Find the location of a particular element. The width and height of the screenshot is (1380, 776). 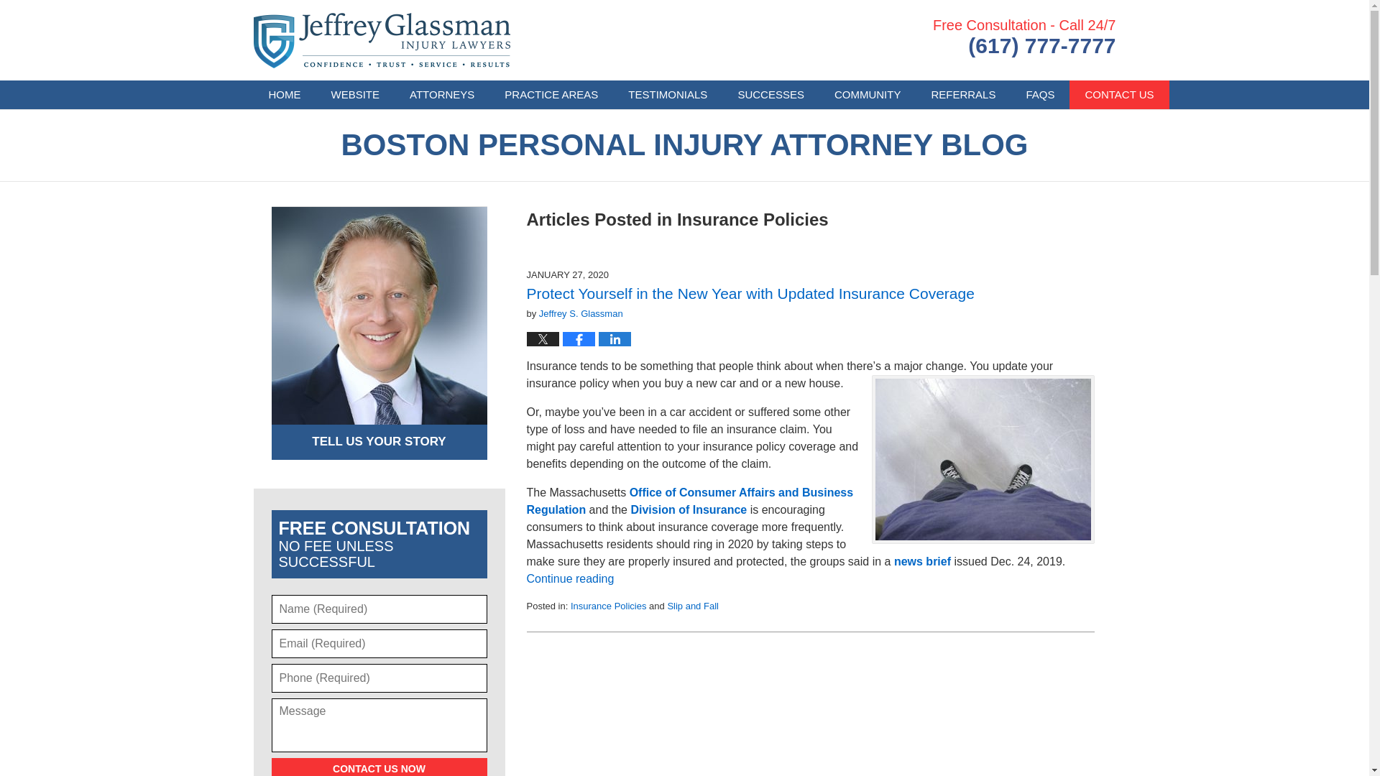

PRACTICE AREAS is located at coordinates (551, 95).